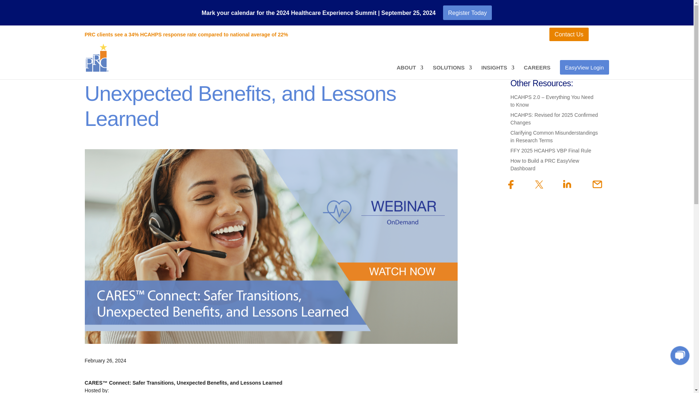  What do you see at coordinates (498, 72) in the screenshot?
I see `INSIGHTS` at bounding box center [498, 72].